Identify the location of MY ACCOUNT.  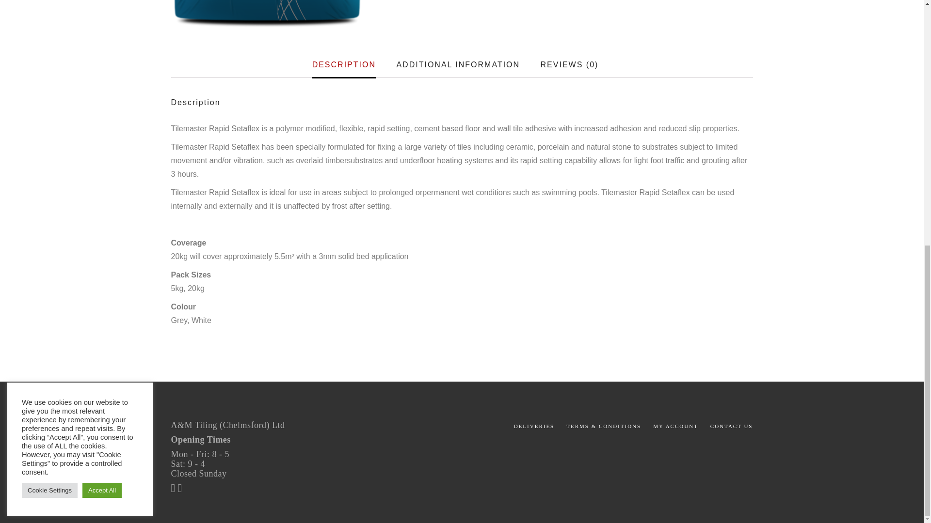
(676, 426).